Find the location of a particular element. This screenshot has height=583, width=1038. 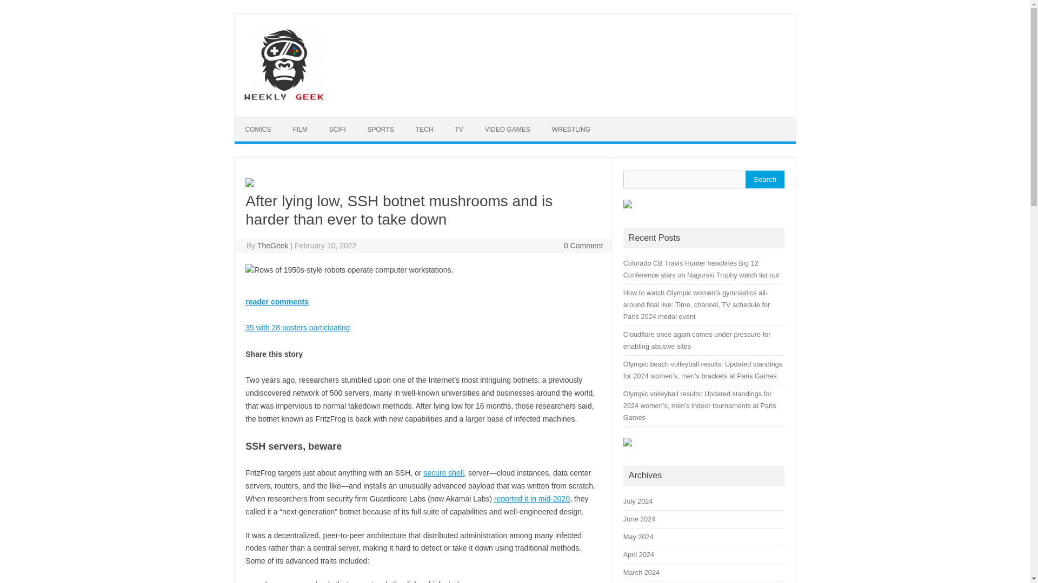

SCIFI is located at coordinates (337, 130).